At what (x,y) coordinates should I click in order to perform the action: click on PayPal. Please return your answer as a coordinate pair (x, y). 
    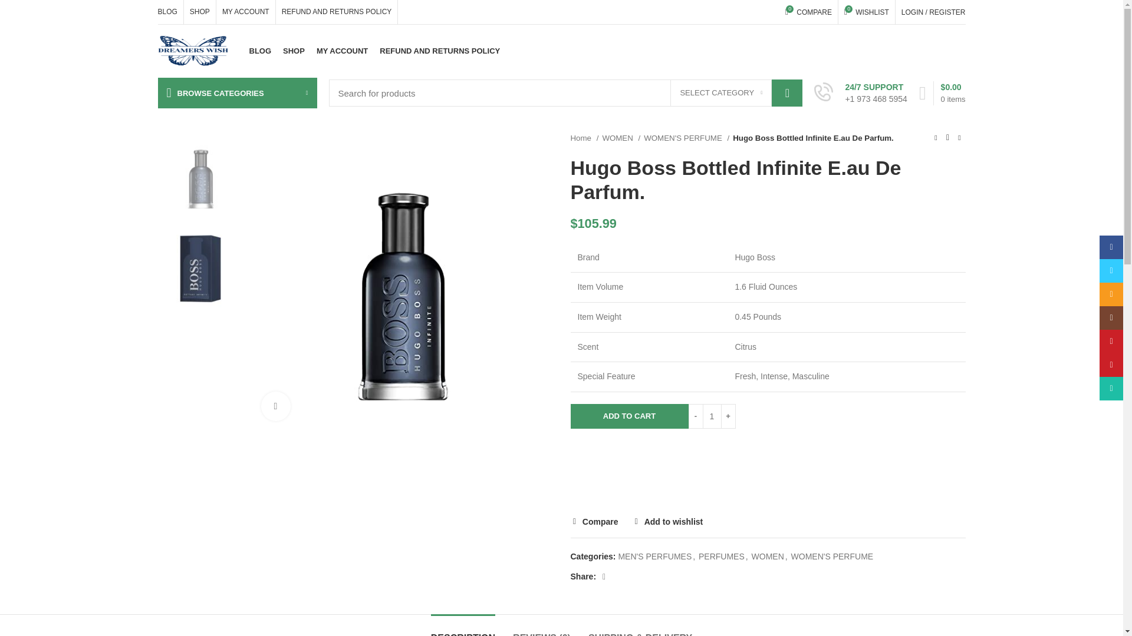
    Looking at the image, I should click on (942, 93).